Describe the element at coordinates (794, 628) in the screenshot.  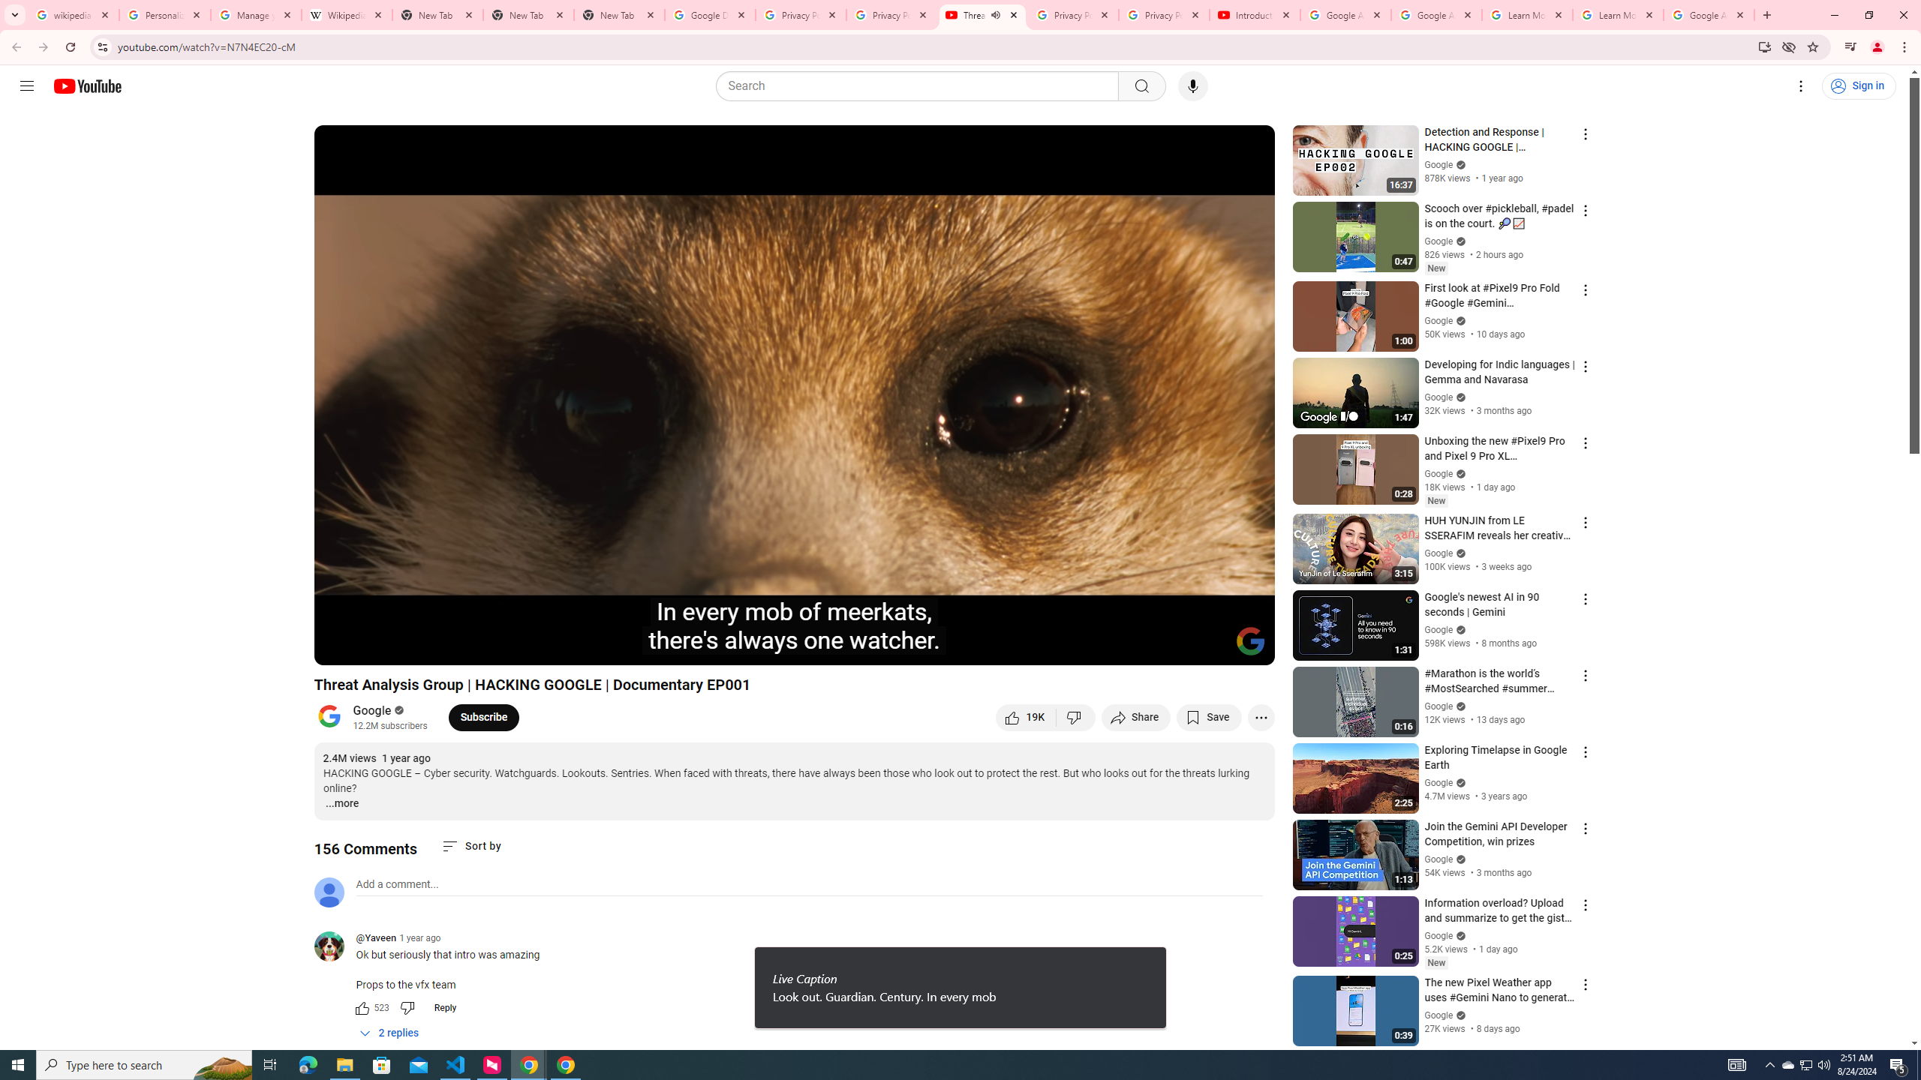
I see `Seek slider` at that location.